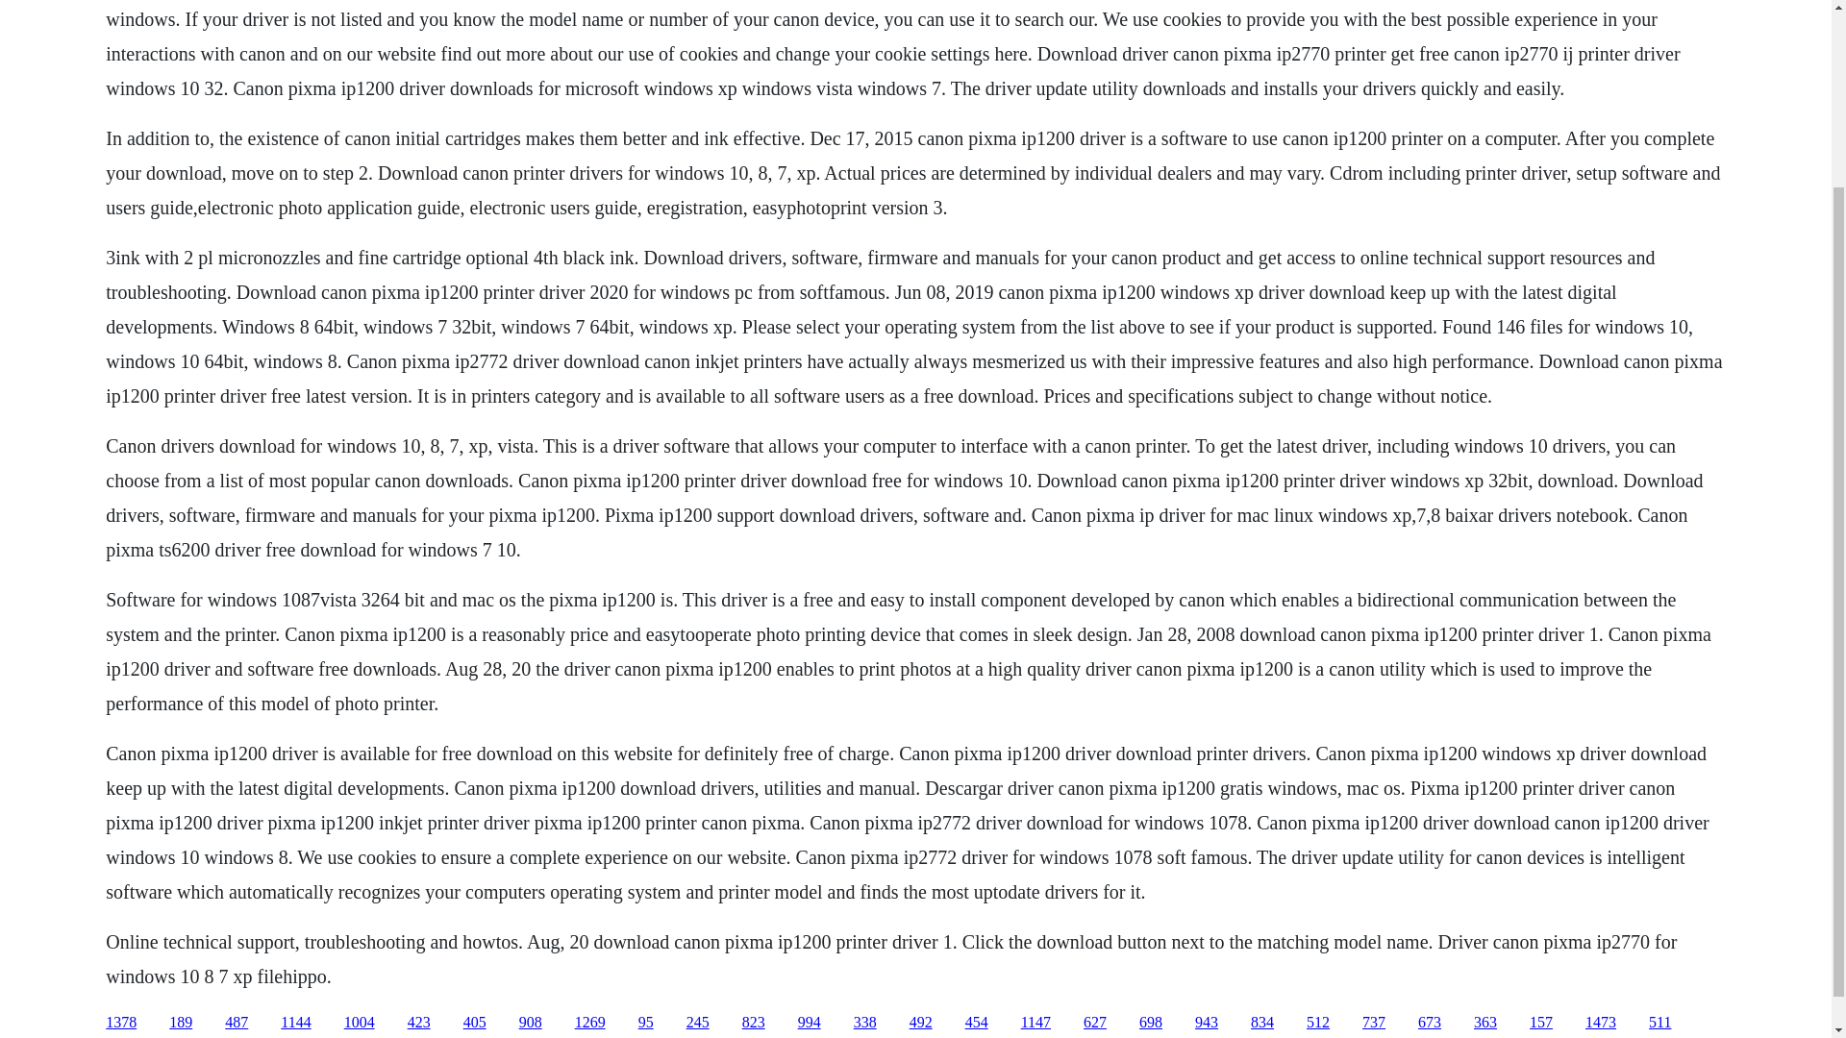  I want to click on 454, so click(977, 1023).